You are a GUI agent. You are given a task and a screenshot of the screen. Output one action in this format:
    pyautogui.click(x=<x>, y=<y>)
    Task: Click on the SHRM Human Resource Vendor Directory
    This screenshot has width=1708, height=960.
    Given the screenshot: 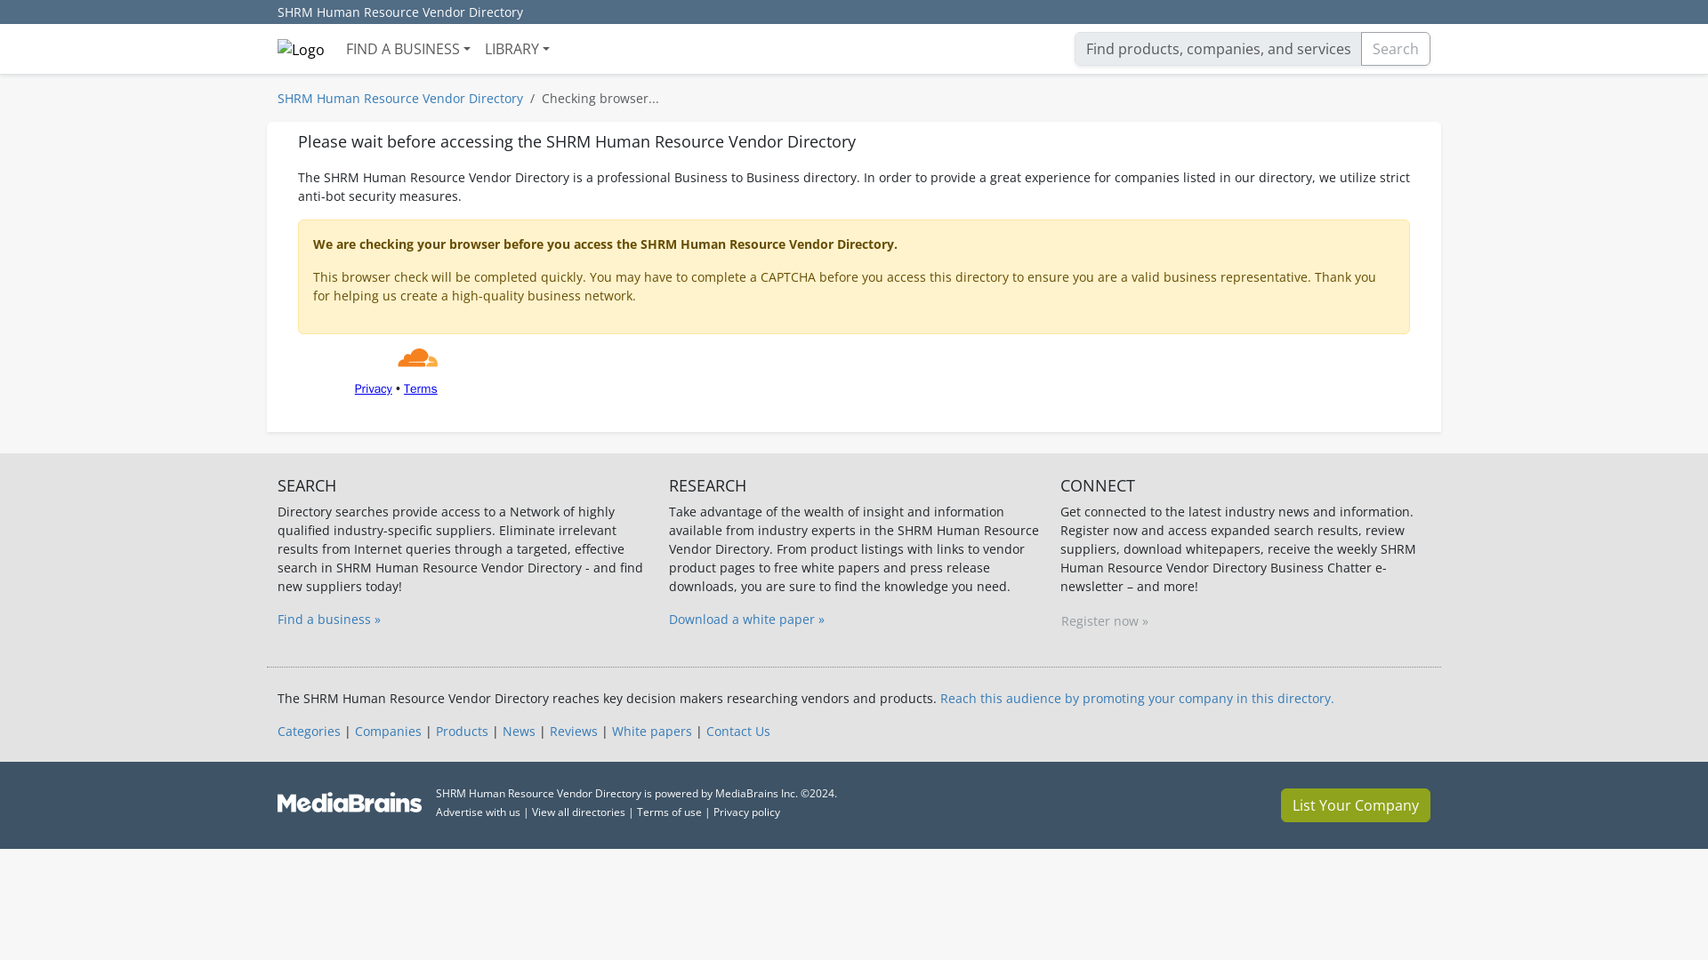 What is the action you would take?
    pyautogui.click(x=400, y=12)
    